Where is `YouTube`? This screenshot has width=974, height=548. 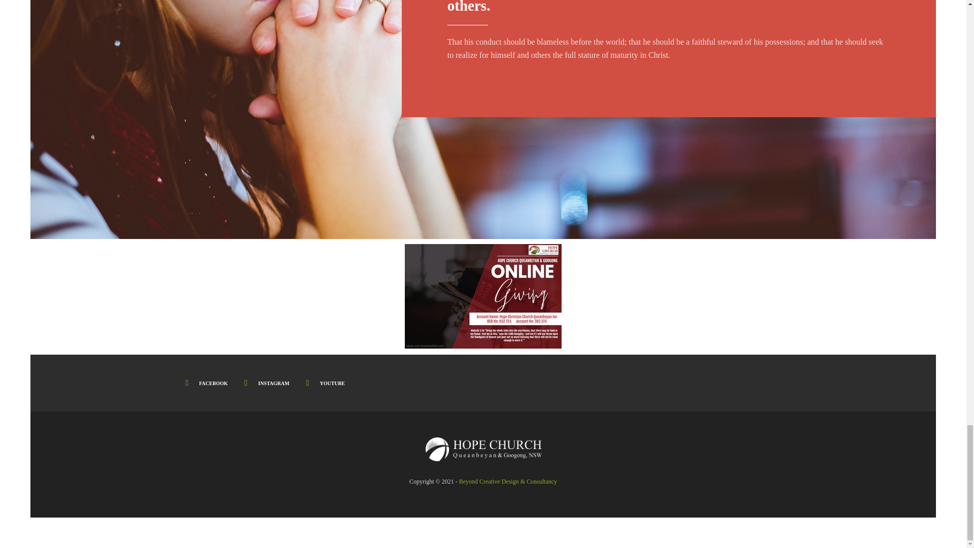
YouTube is located at coordinates (324, 384).